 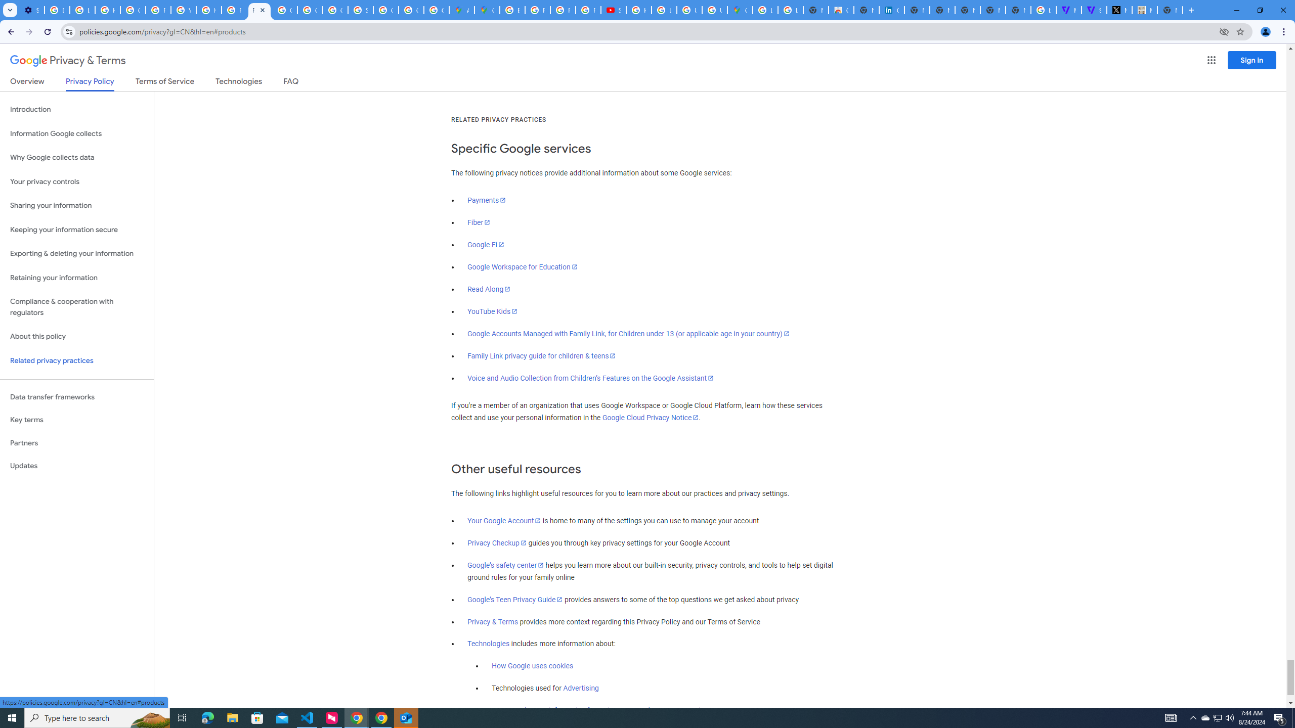 What do you see at coordinates (234, 10) in the screenshot?
I see `Privacy Help Center - Policies Help` at bounding box center [234, 10].